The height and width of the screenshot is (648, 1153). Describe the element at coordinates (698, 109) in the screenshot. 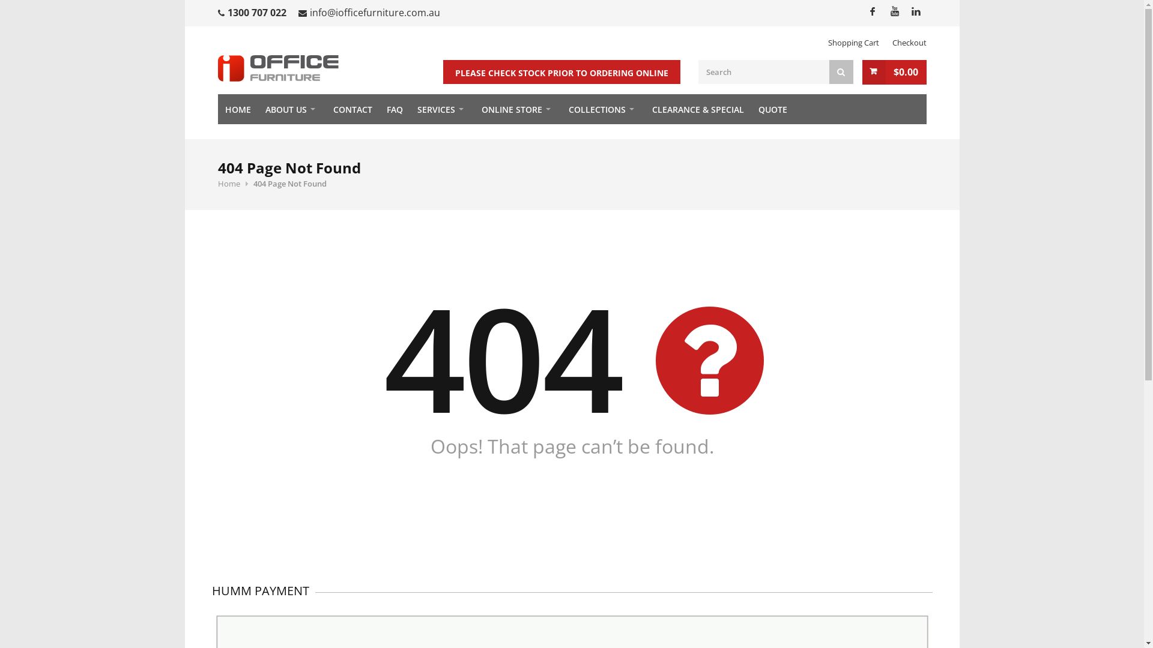

I see `CLEARANCE & SPECIAL` at that location.